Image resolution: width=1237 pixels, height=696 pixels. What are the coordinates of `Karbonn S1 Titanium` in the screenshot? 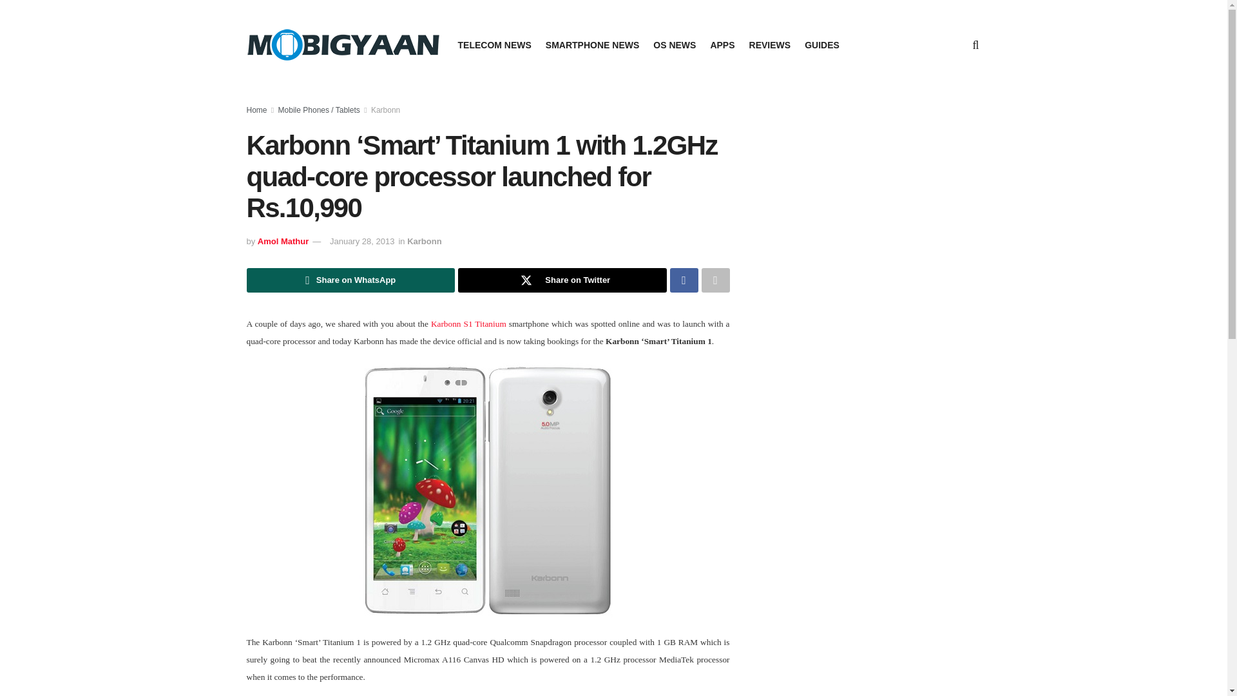 It's located at (468, 324).